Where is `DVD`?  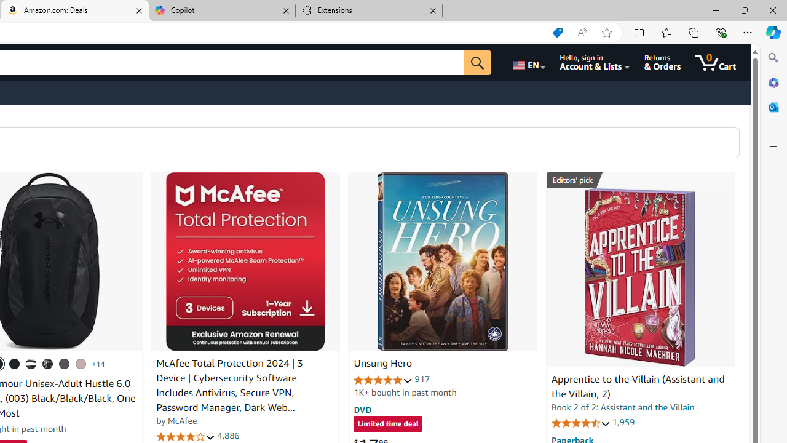
DVD is located at coordinates (363, 409).